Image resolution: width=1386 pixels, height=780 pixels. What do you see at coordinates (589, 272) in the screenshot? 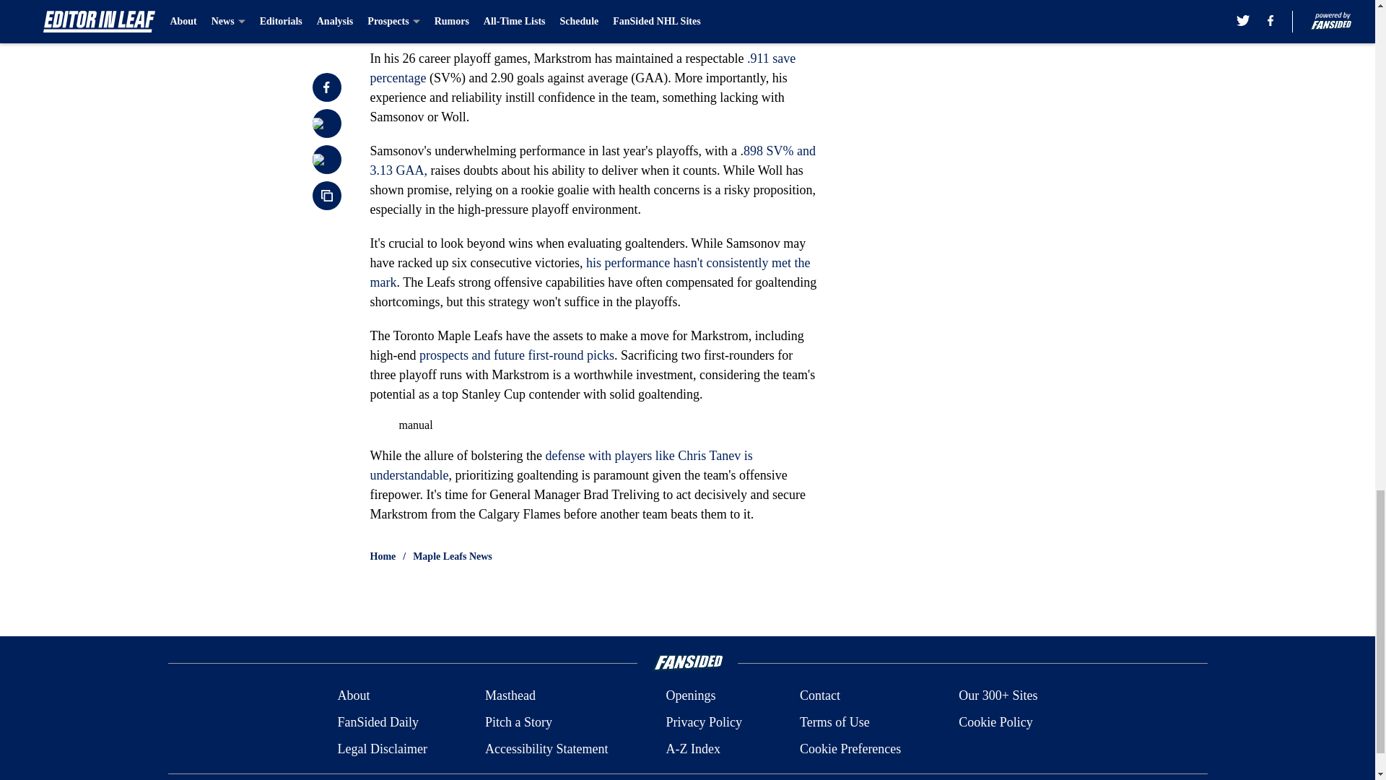
I see `his performance hasn't consistently met the mark` at bounding box center [589, 272].